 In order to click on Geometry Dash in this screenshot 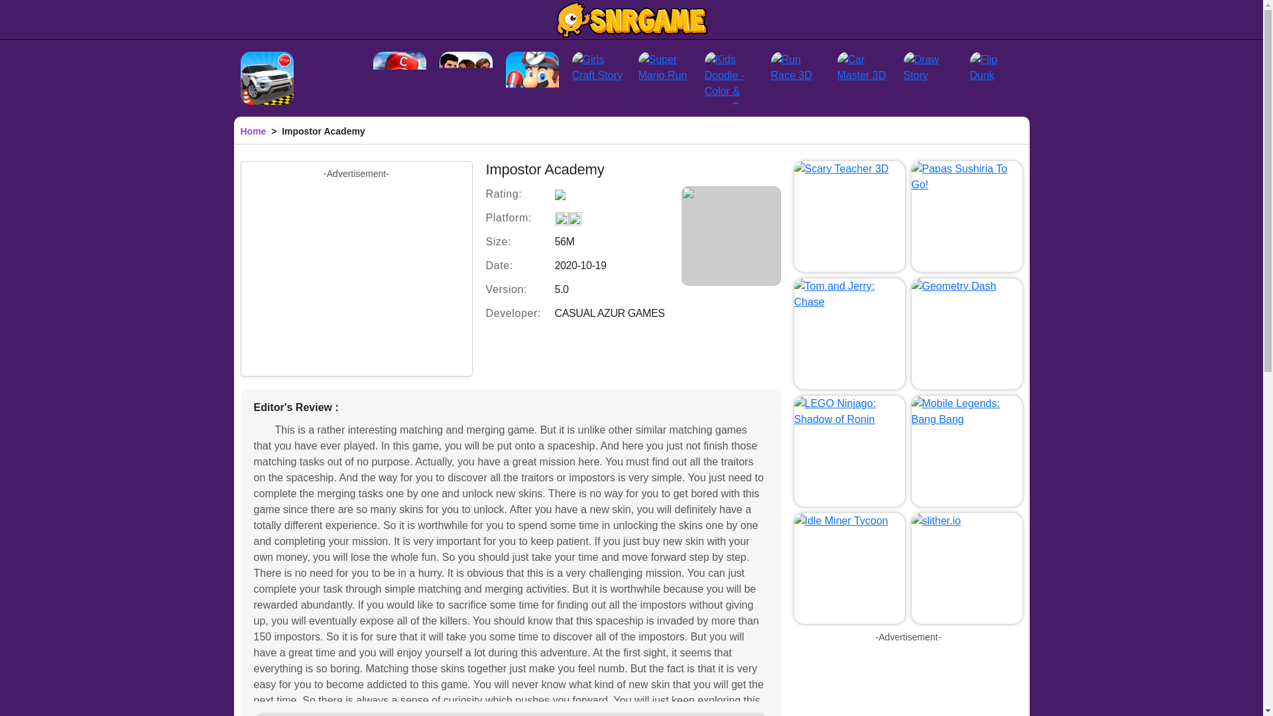, I will do `click(967, 334)`.